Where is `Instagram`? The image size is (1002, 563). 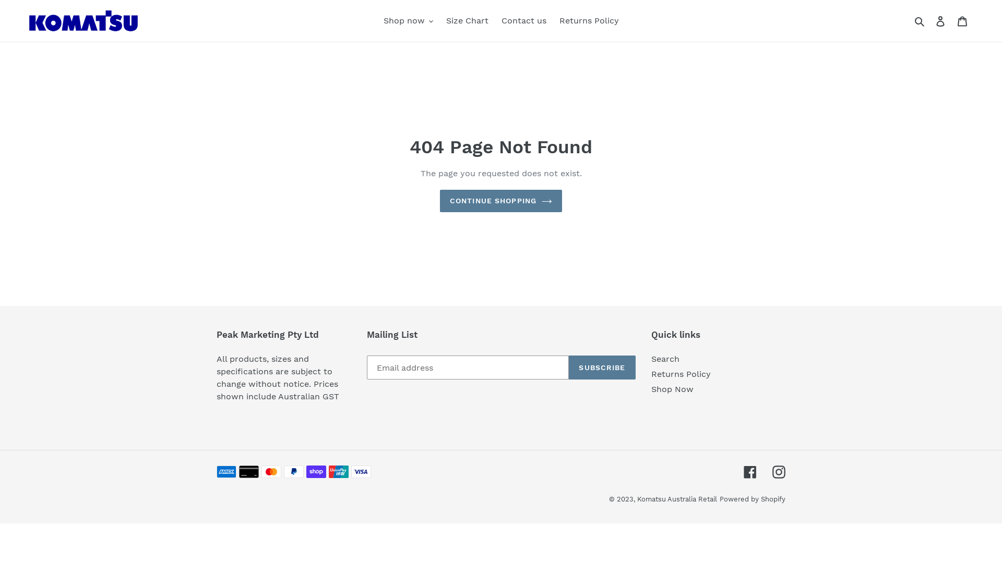 Instagram is located at coordinates (779, 472).